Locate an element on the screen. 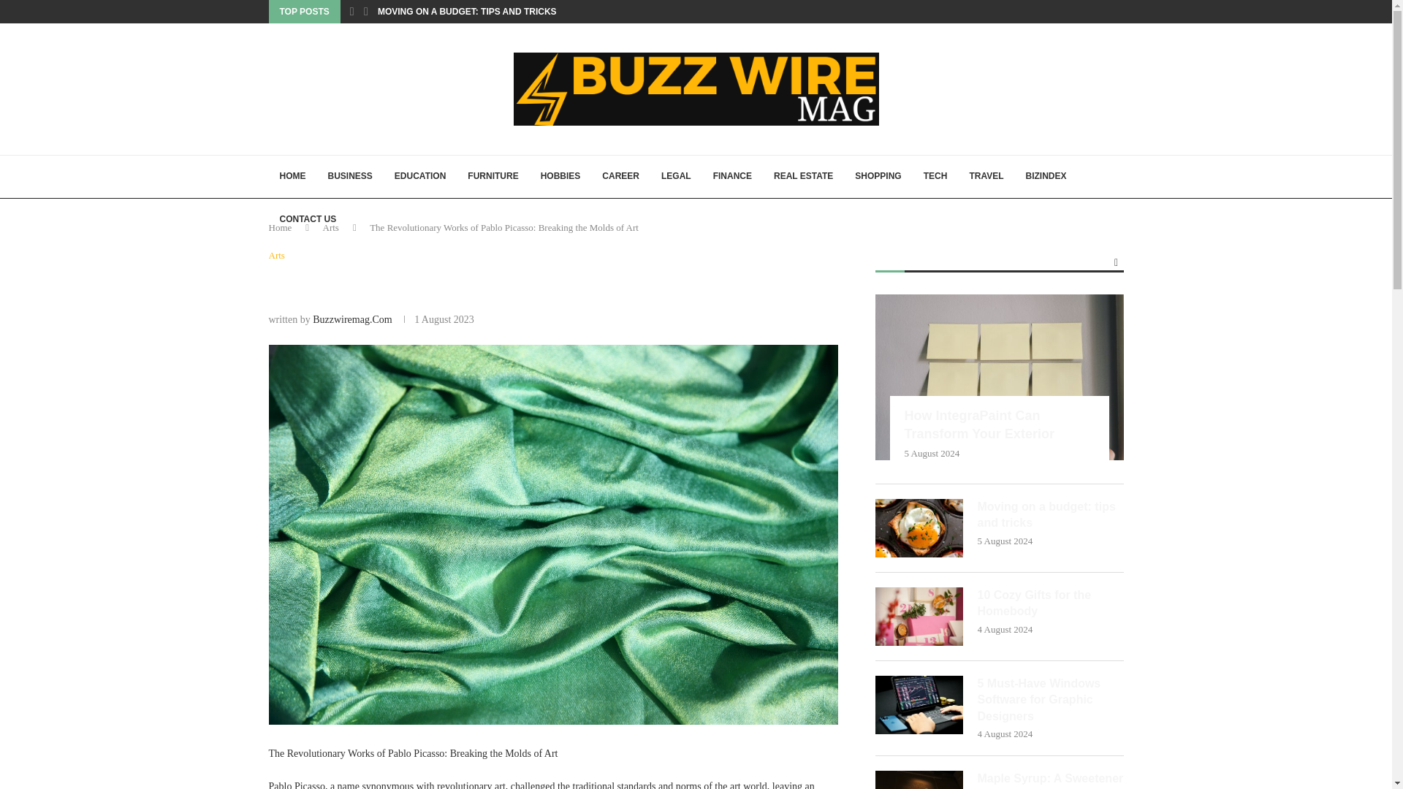  FINANCE is located at coordinates (732, 177).